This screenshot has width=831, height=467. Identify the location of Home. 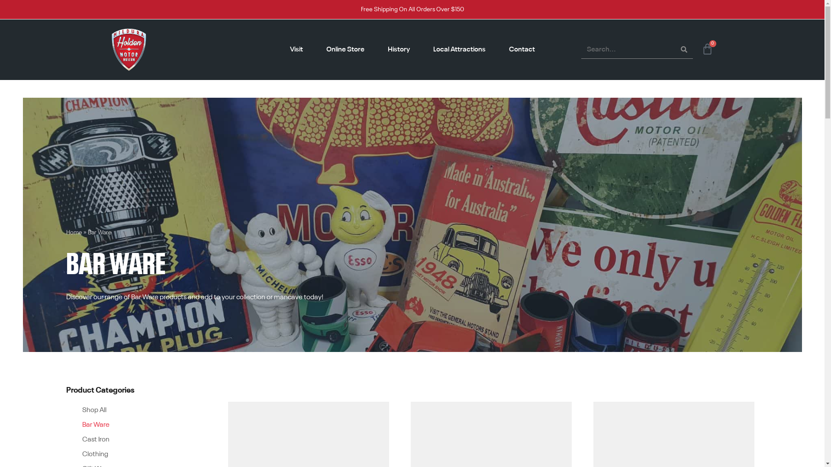
(74, 233).